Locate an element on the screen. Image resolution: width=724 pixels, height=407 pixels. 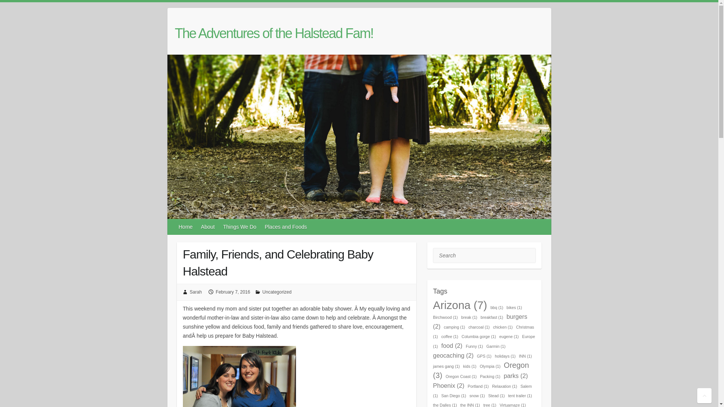
About is located at coordinates (208, 227).